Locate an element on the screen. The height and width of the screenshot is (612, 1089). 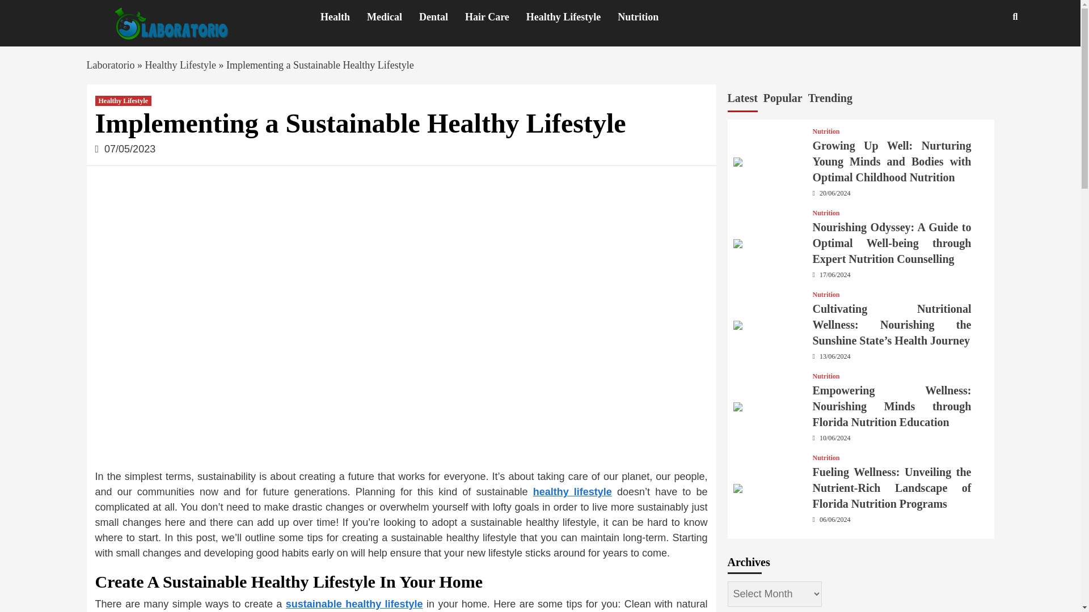
Popular is located at coordinates (783, 100).